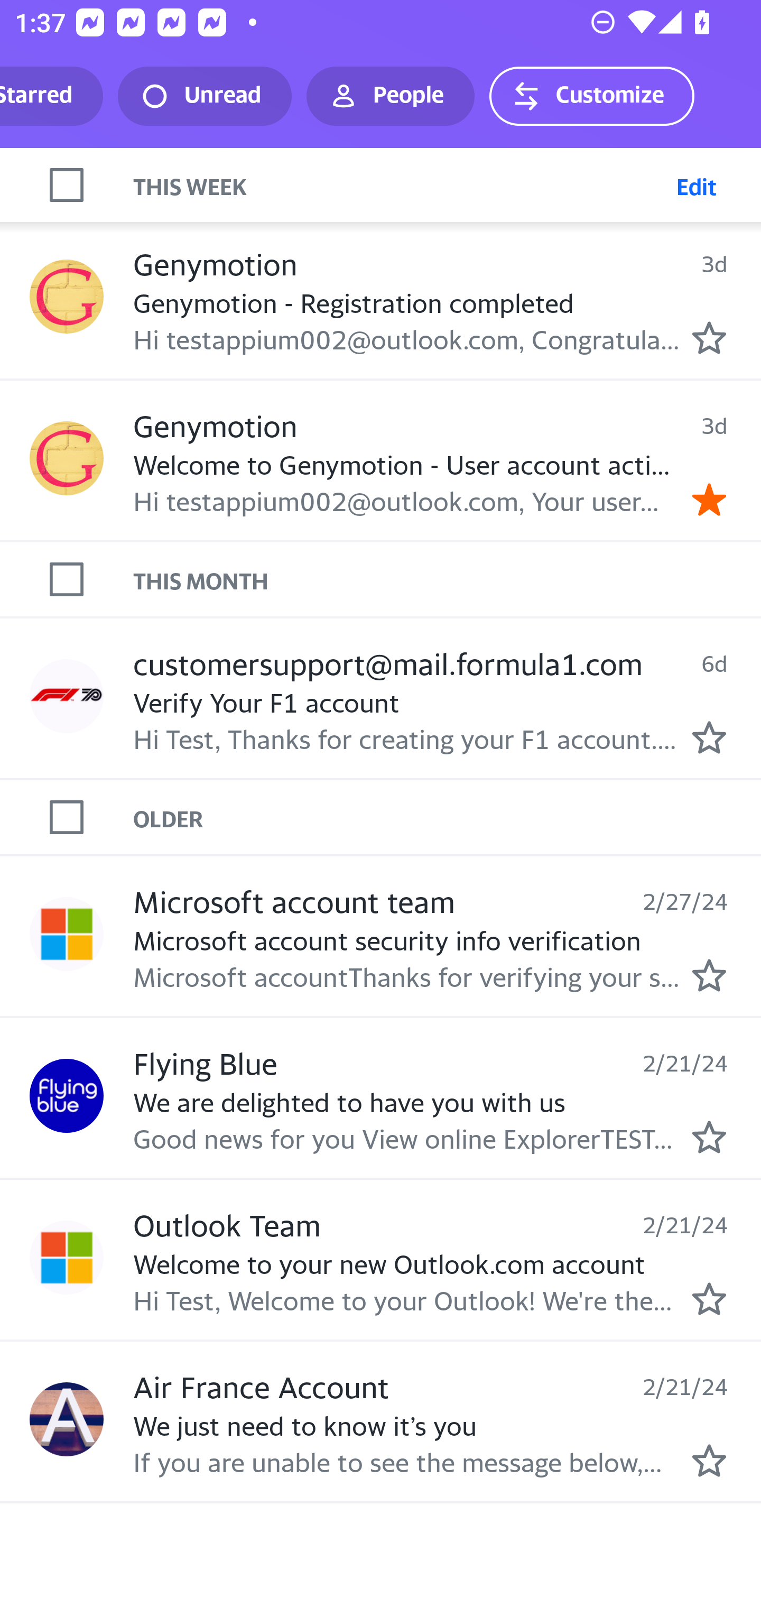  I want to click on Profile
Genymotion, so click(67, 458).